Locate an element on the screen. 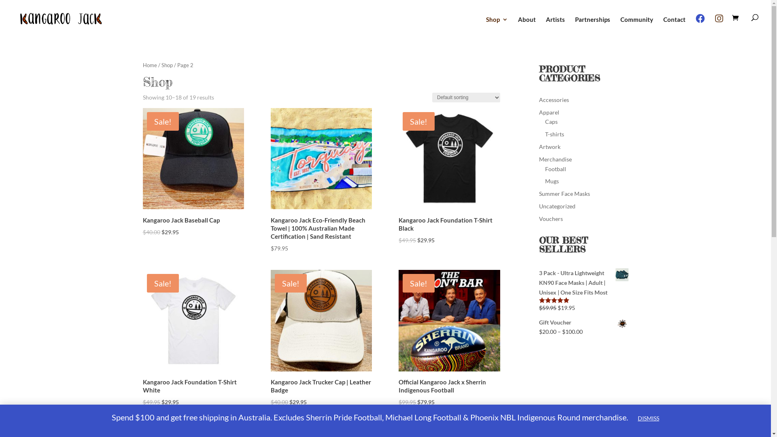 This screenshot has width=777, height=437. Caps is located at coordinates (551, 121).